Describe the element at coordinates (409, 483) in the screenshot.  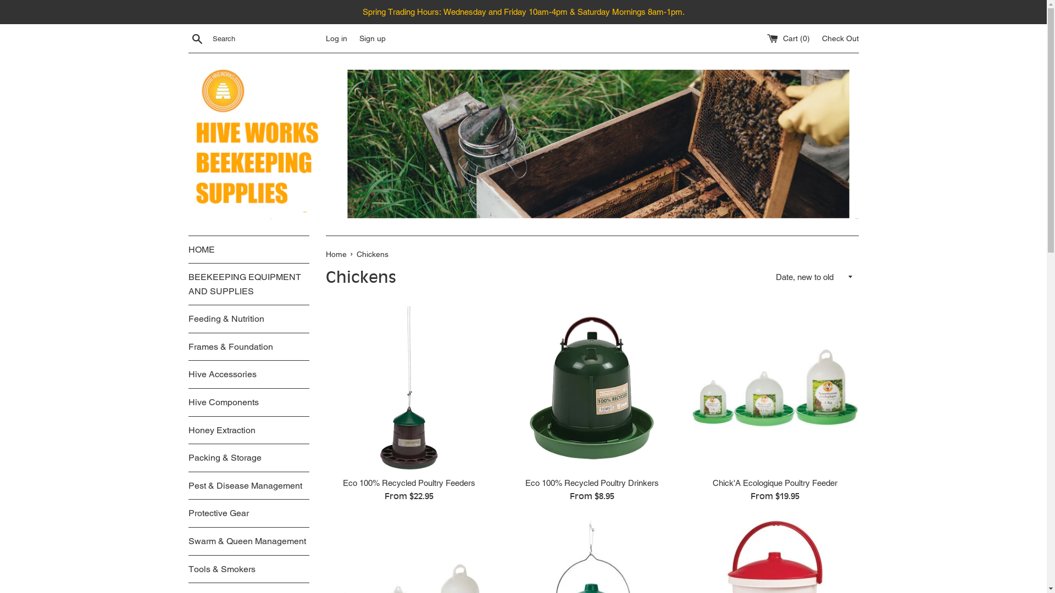
I see `Eco 100% Recycled Poultry Feeders` at that location.